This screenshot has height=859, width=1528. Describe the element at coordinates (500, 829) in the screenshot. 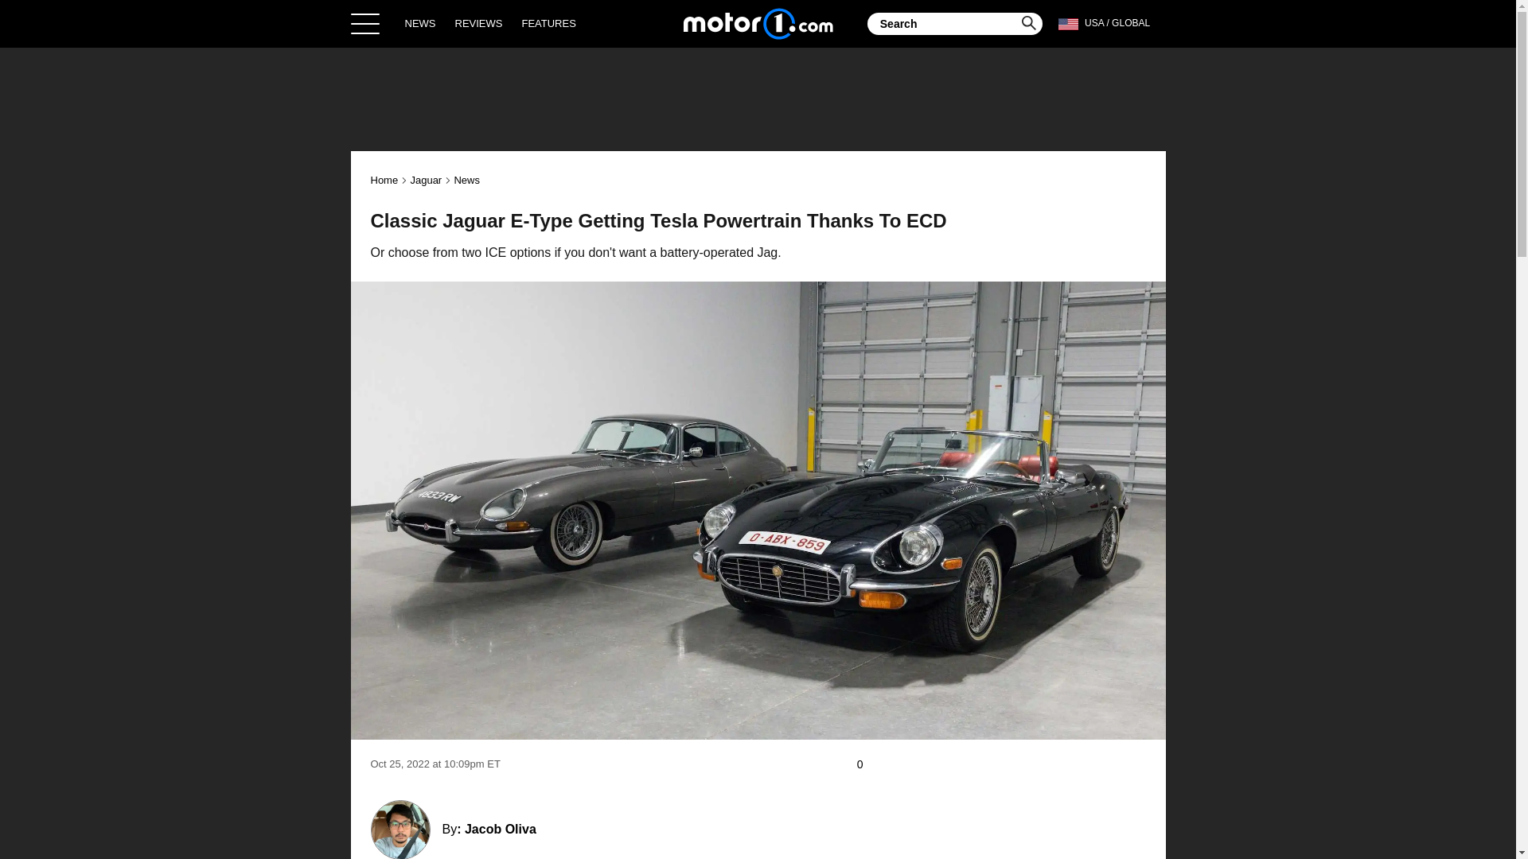

I see `Jacob Oliva` at that location.